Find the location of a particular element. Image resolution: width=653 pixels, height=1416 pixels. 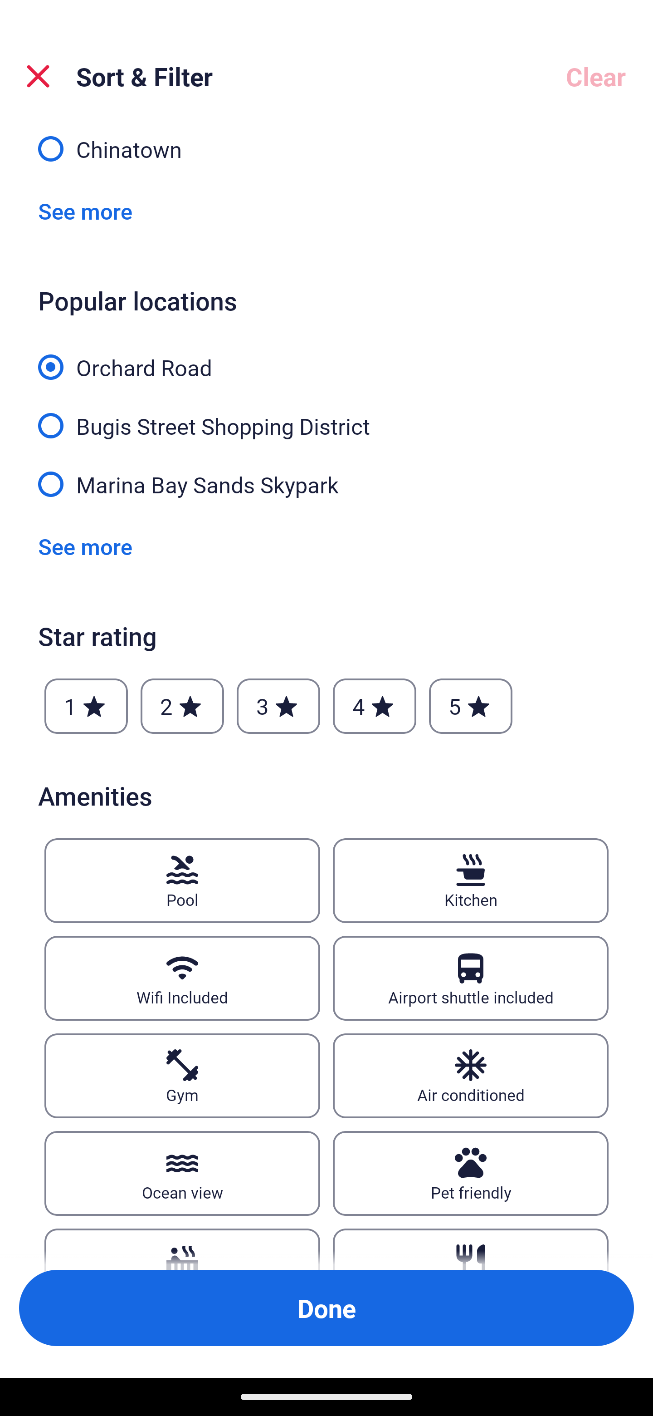

3 is located at coordinates (278, 706).